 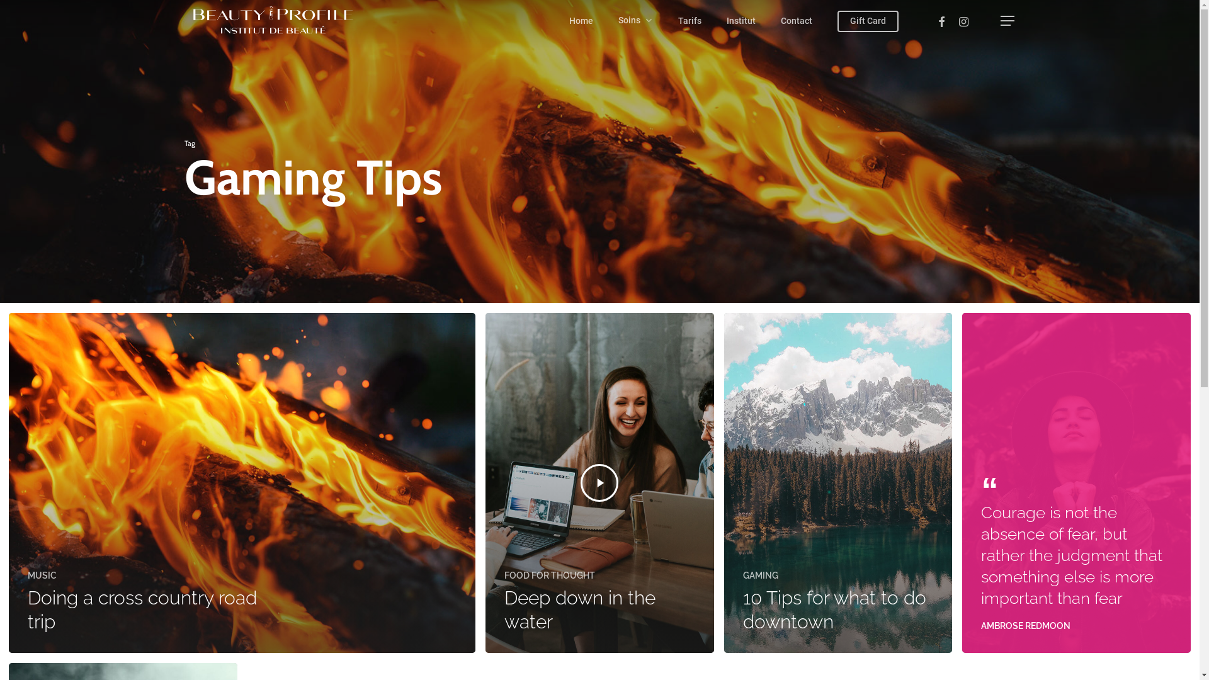 I want to click on Doing a cross country road trip, so click(x=142, y=609).